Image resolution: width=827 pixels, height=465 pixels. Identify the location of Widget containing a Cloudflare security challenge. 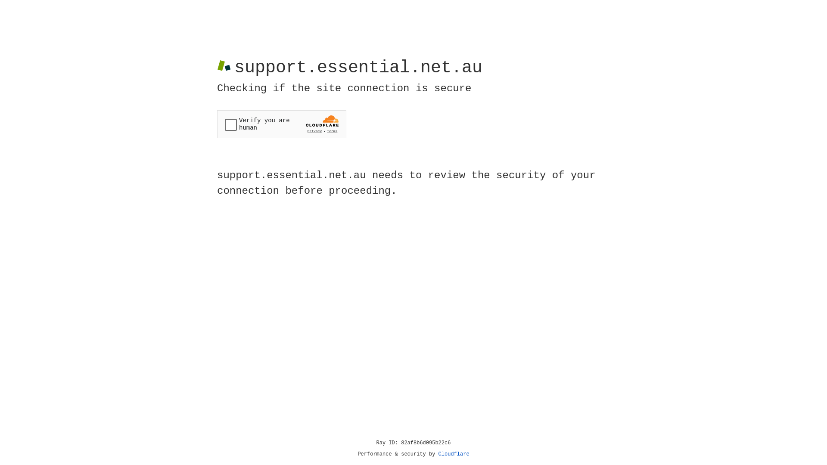
(282, 124).